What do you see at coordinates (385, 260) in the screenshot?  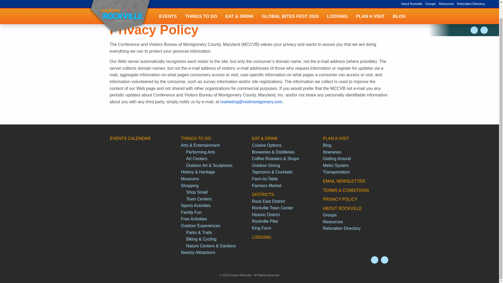 I see `Facebook` at bounding box center [385, 260].